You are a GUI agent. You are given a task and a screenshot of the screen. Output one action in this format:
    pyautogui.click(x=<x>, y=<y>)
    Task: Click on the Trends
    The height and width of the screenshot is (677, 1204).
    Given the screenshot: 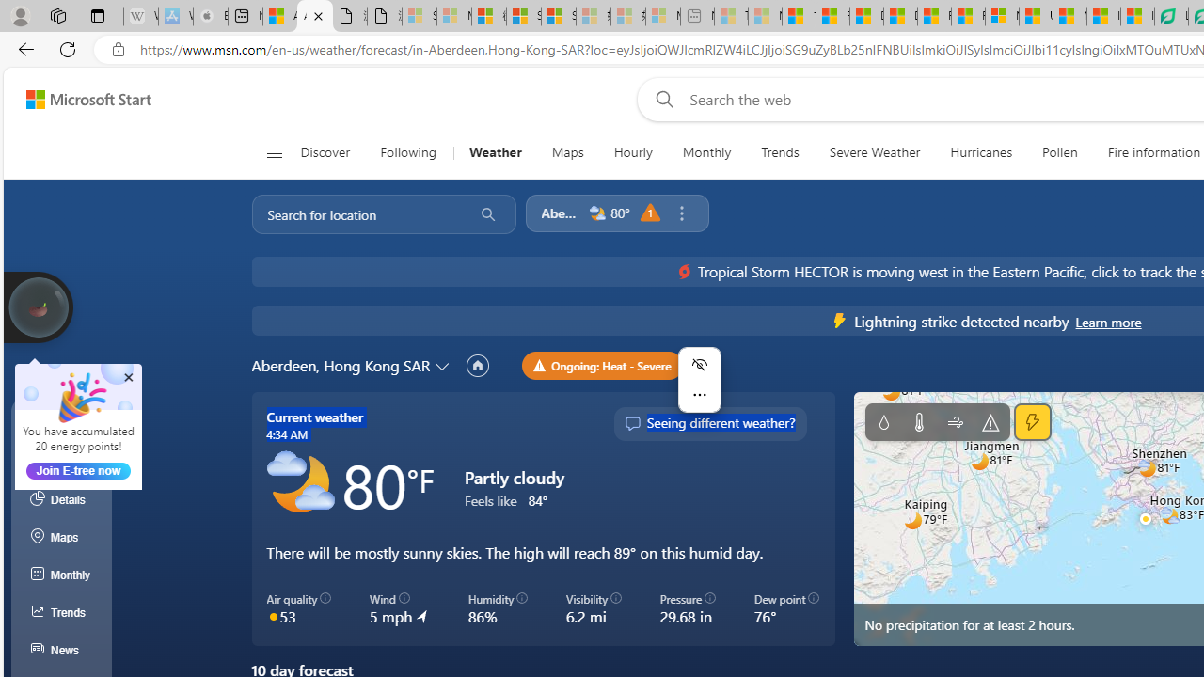 What is the action you would take?
    pyautogui.click(x=62, y=613)
    